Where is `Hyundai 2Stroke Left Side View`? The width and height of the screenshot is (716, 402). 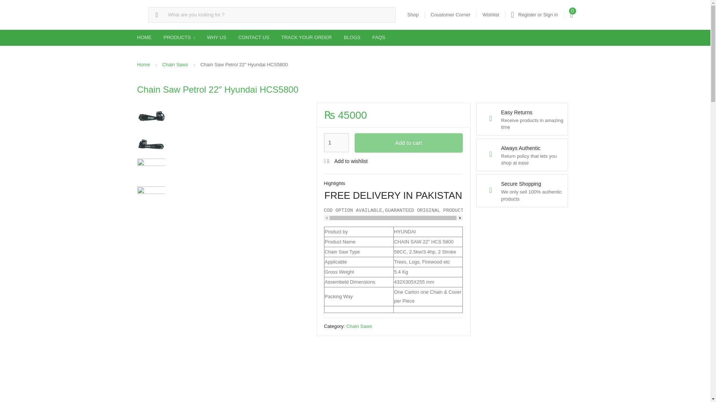 Hyundai 2Stroke Left Side View is located at coordinates (151, 144).